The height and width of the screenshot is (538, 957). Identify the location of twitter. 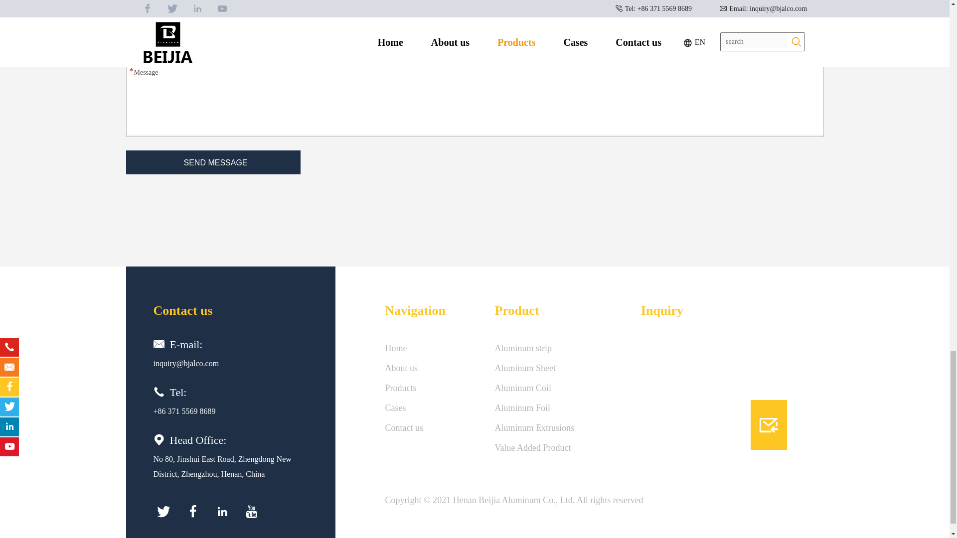
(163, 511).